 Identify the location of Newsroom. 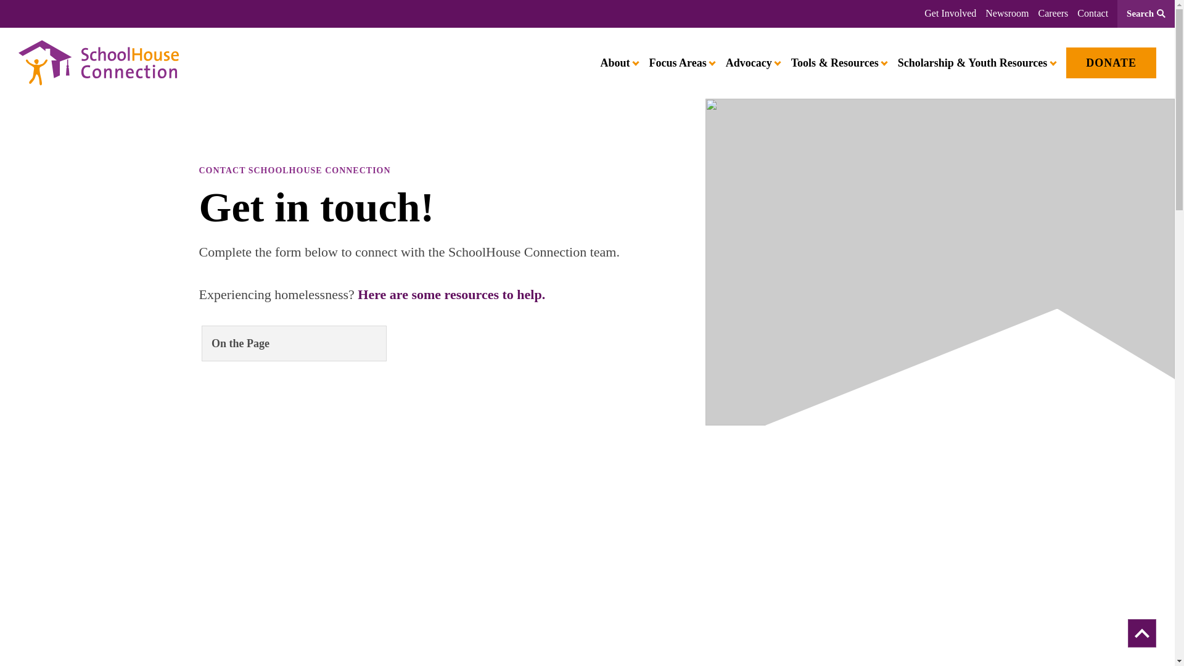
(1006, 14).